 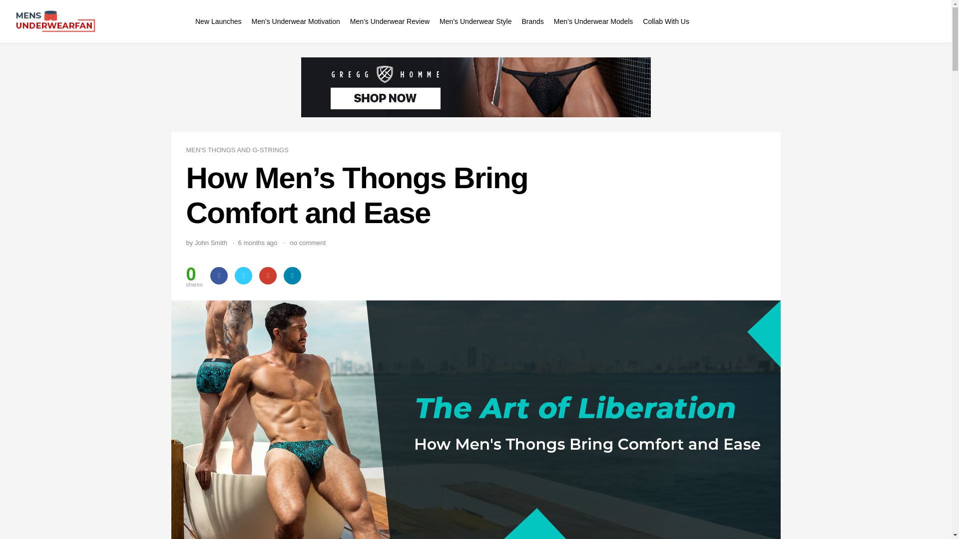 I want to click on MEN'S THONGS AND G-STRINGS, so click(x=237, y=150).